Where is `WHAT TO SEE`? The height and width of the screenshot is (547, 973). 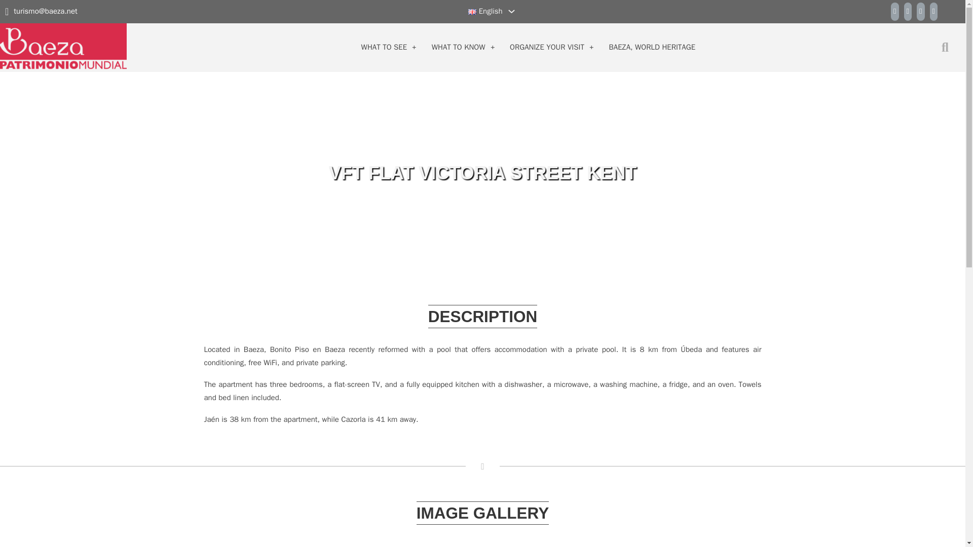
WHAT TO SEE is located at coordinates (384, 48).